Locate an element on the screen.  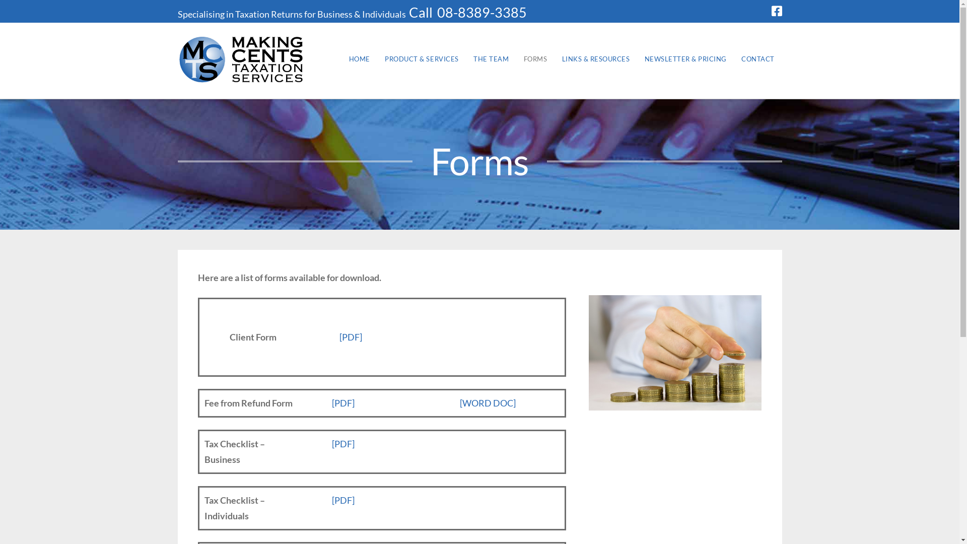
[WORD DOC] is located at coordinates (488, 403).